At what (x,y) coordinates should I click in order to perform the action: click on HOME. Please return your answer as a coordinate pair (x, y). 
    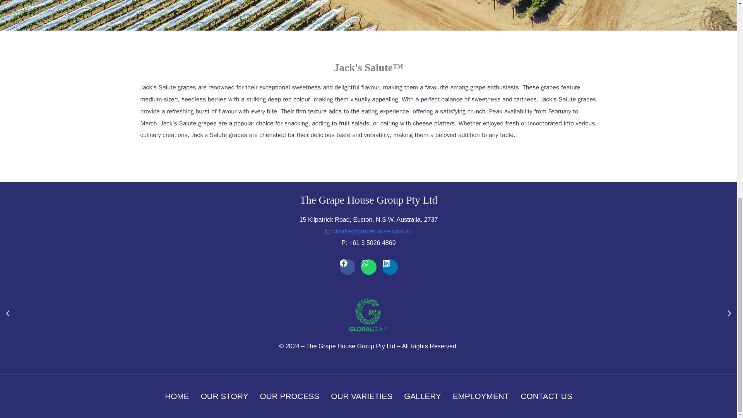
    Looking at the image, I should click on (176, 396).